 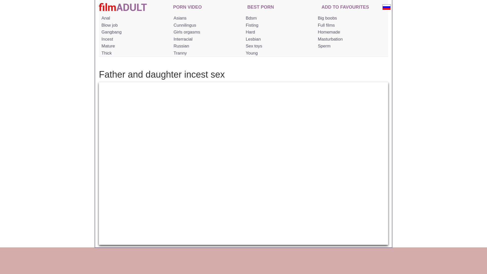 I want to click on Hard, so click(x=279, y=32).